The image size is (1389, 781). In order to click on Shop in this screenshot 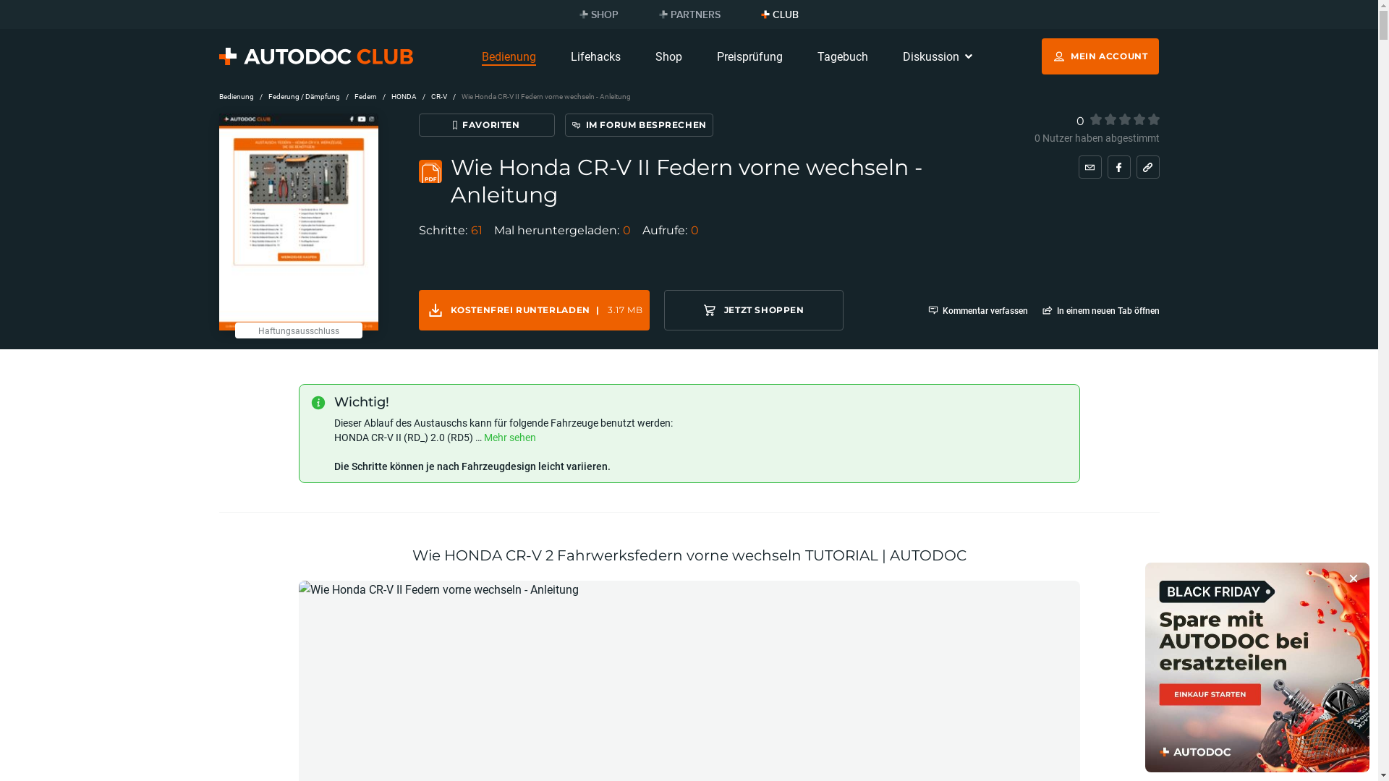, I will do `click(668, 56)`.